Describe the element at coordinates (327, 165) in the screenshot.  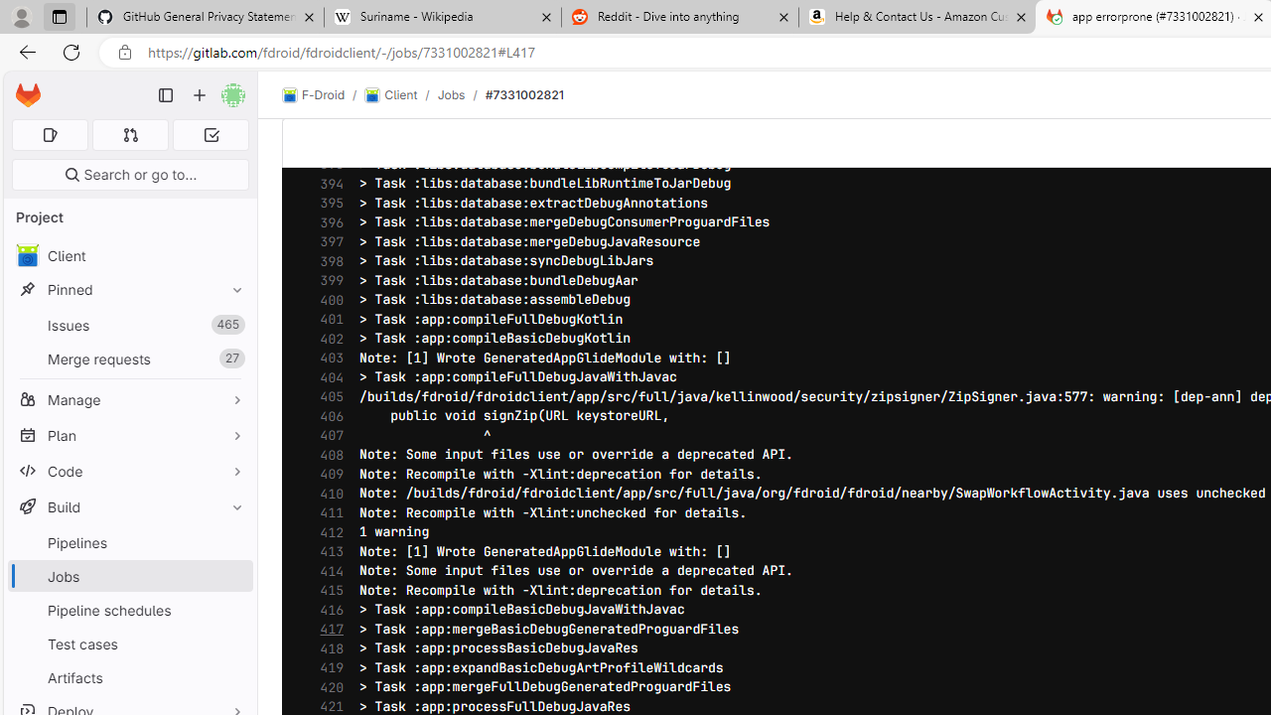
I see `393` at that location.